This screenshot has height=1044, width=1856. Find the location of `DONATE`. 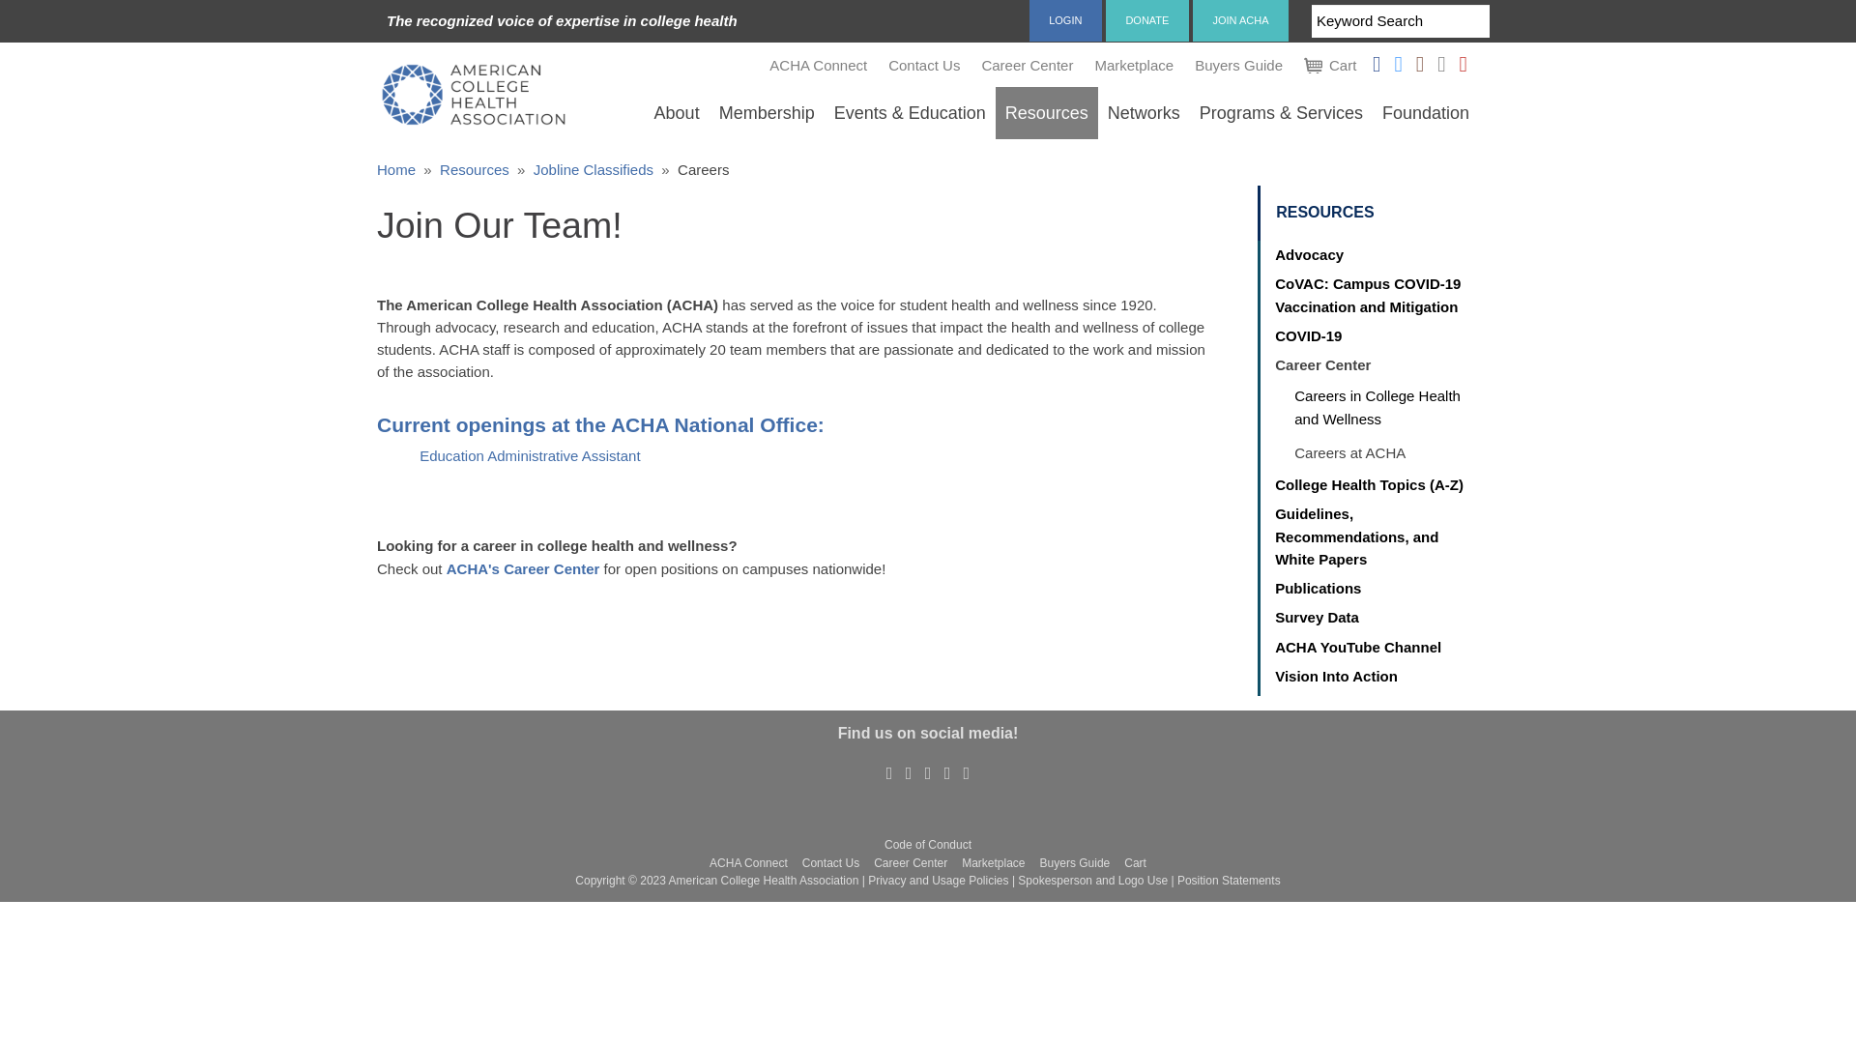

DONATE is located at coordinates (1147, 20).